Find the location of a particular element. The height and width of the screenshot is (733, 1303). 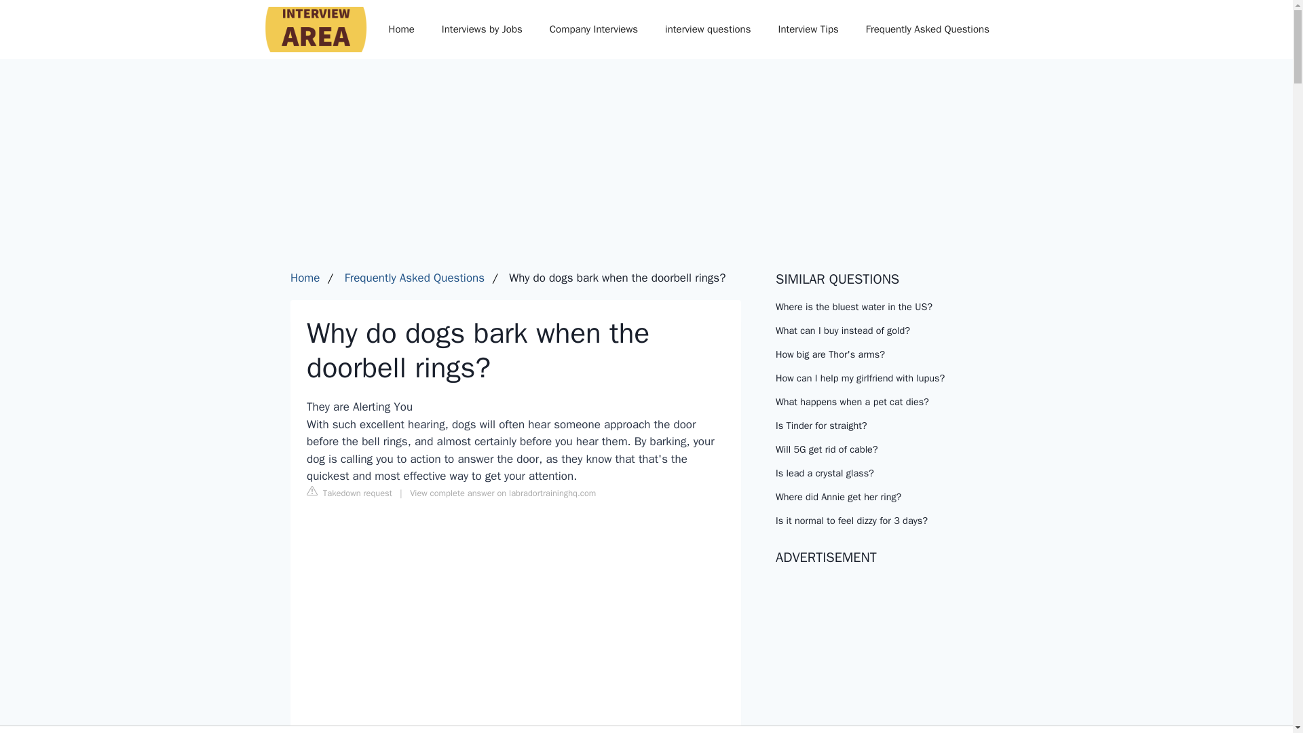

Interview Tips is located at coordinates (808, 29).